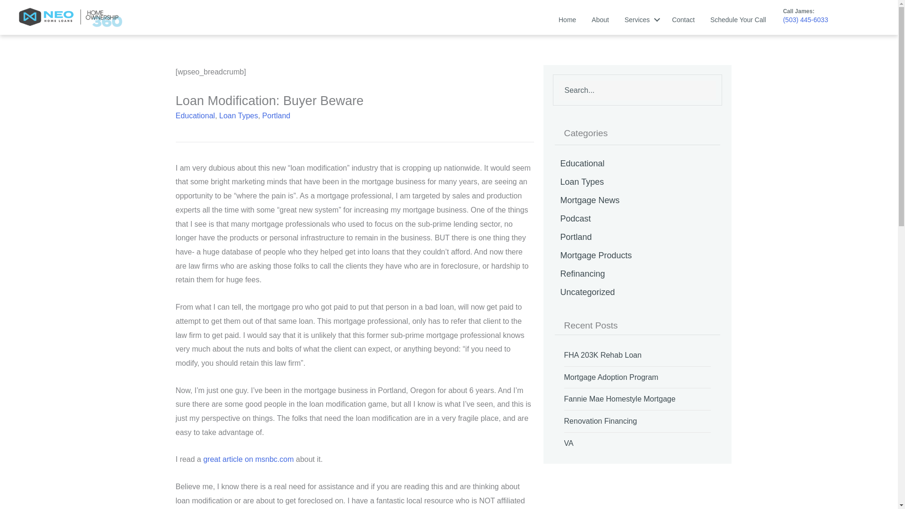 This screenshot has height=509, width=905. What do you see at coordinates (637, 237) in the screenshot?
I see `Portland` at bounding box center [637, 237].